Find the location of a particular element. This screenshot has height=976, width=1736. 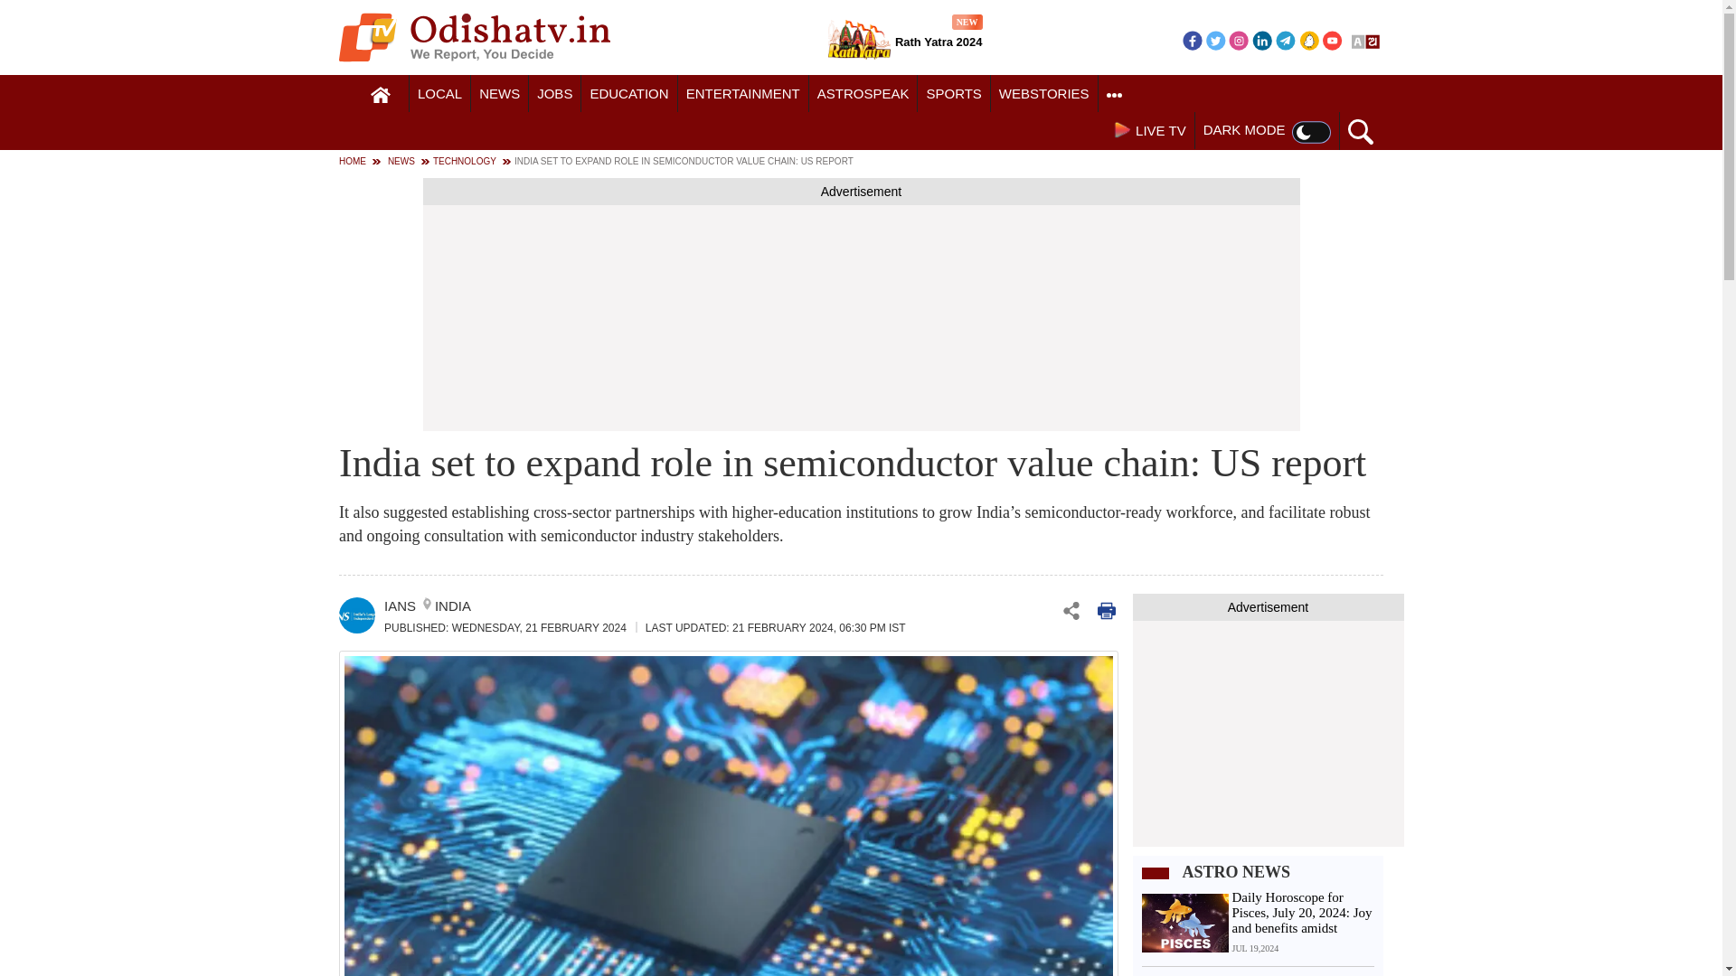

Odisha is located at coordinates (904, 42).